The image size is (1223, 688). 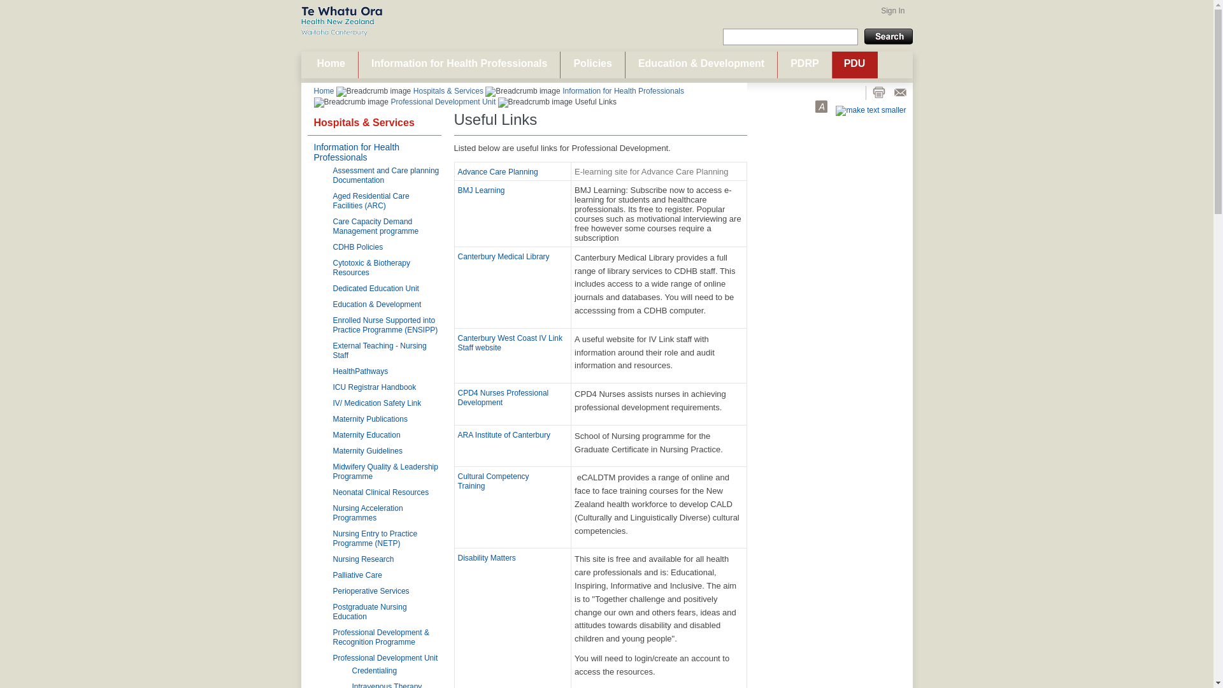 I want to click on CDHB Policies, so click(x=357, y=247).